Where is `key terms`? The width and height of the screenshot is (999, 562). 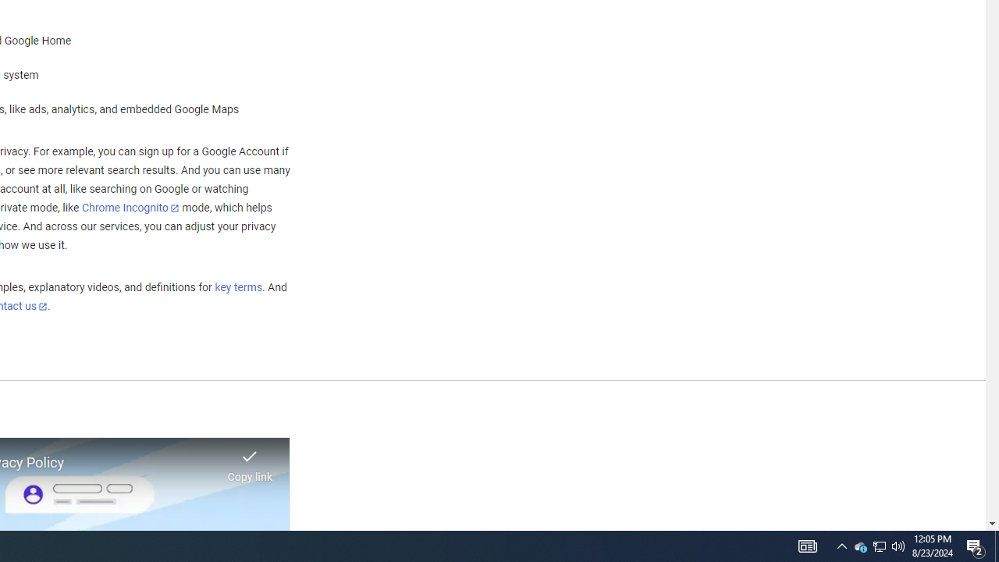
key terms is located at coordinates (238, 288).